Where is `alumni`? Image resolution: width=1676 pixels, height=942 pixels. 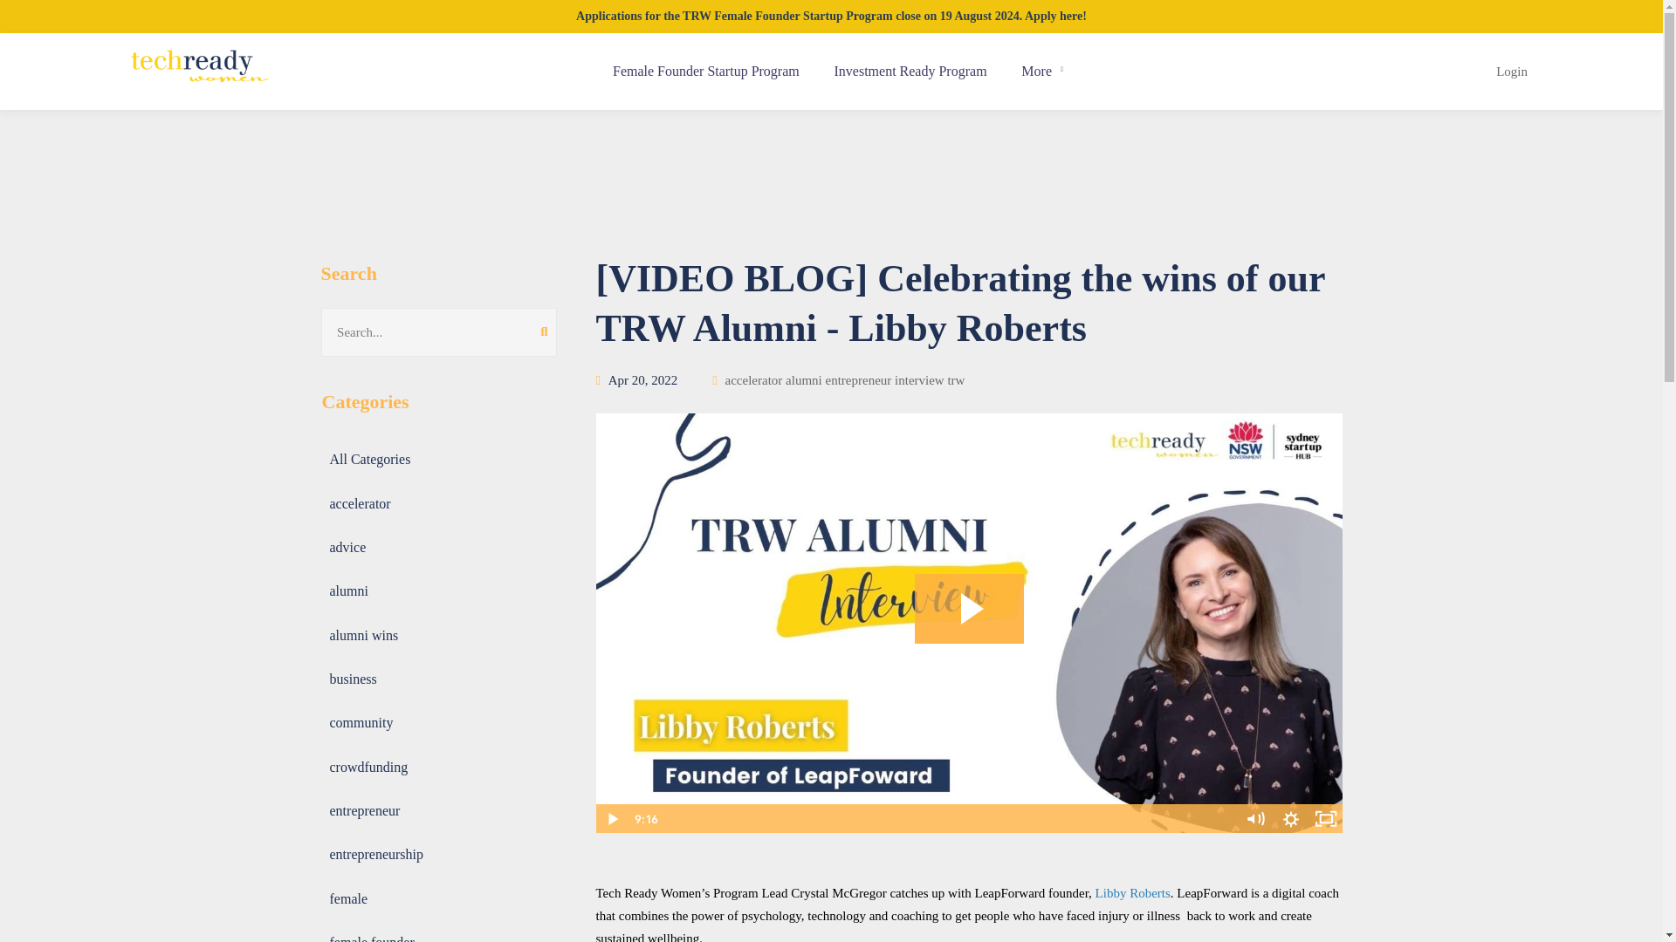 alumni is located at coordinates (348, 590).